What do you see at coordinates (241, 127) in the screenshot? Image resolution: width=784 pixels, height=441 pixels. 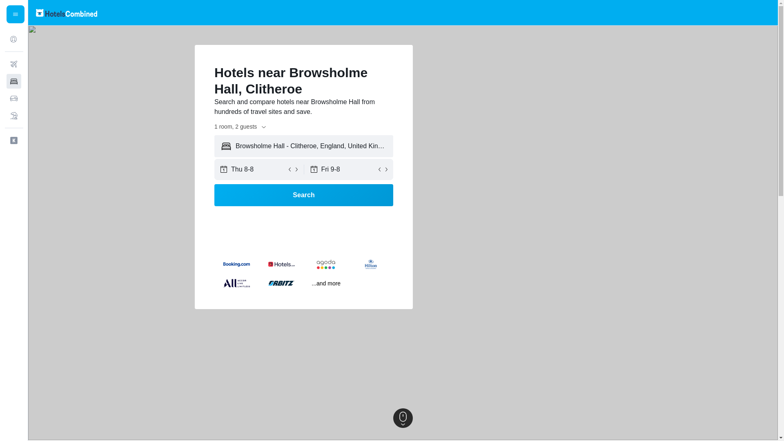 I see `1 room, 2 guests` at bounding box center [241, 127].